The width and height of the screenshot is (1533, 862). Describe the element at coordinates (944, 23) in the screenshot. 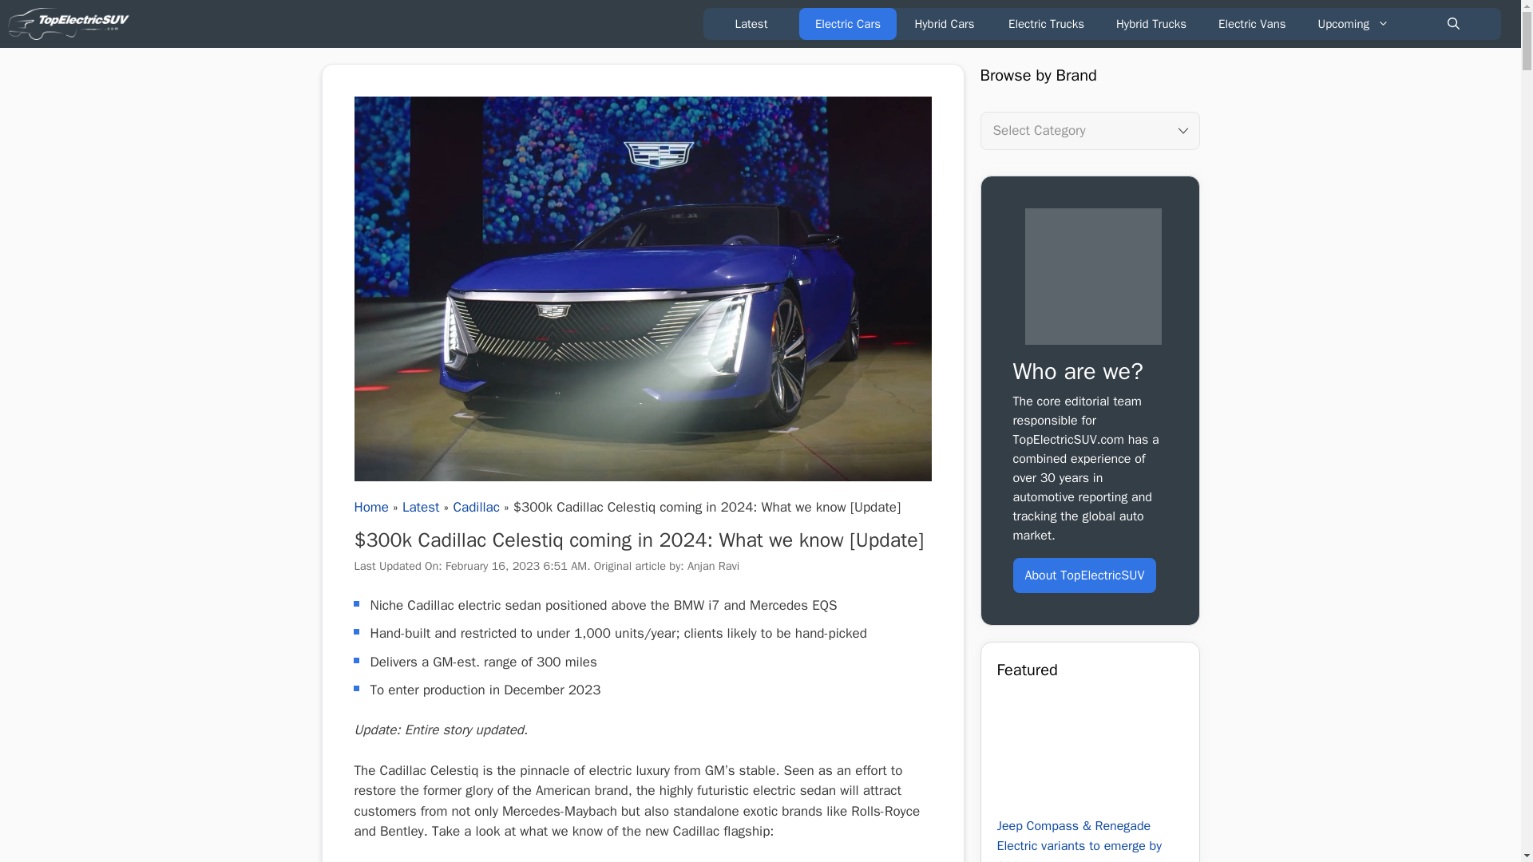

I see `Hybrid Cars` at that location.